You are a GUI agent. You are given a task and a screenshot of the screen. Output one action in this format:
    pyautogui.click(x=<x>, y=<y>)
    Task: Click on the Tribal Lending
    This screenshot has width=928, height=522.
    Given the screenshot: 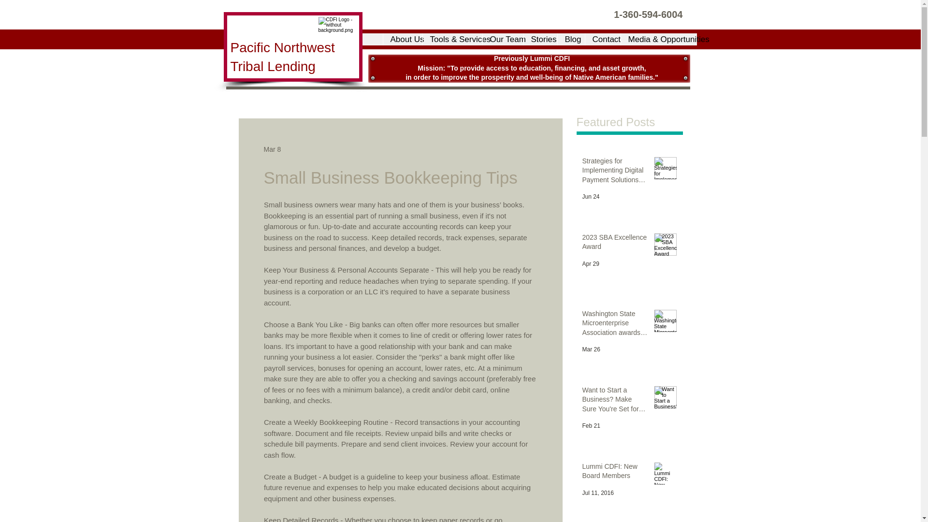 What is the action you would take?
    pyautogui.click(x=273, y=67)
    